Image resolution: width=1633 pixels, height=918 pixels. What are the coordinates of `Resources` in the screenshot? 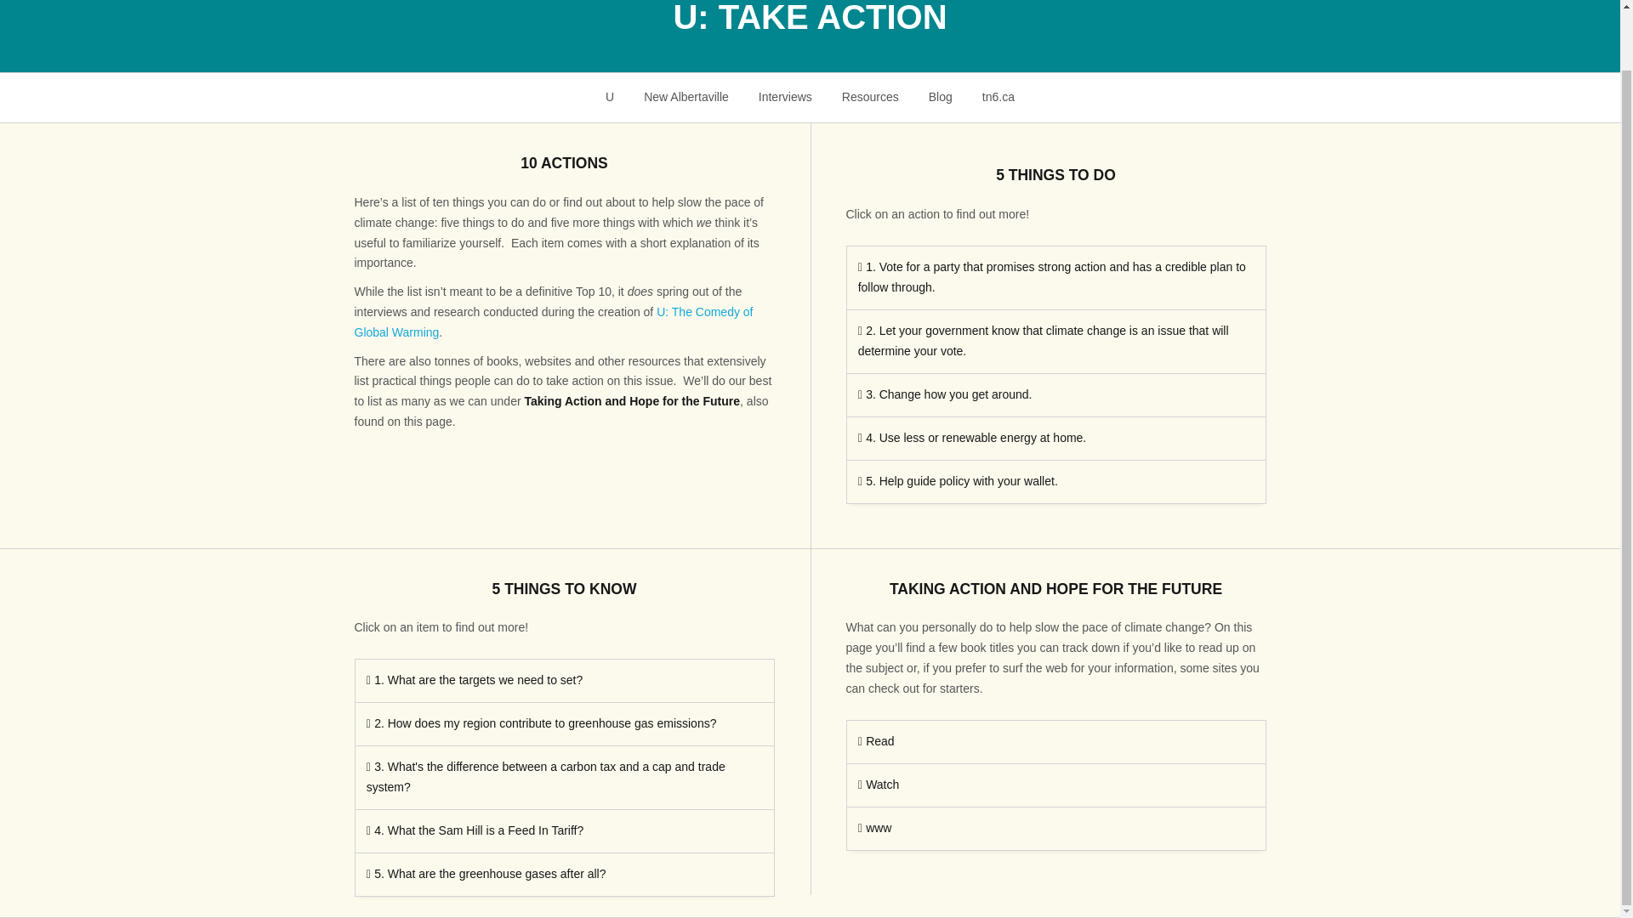 It's located at (869, 97).